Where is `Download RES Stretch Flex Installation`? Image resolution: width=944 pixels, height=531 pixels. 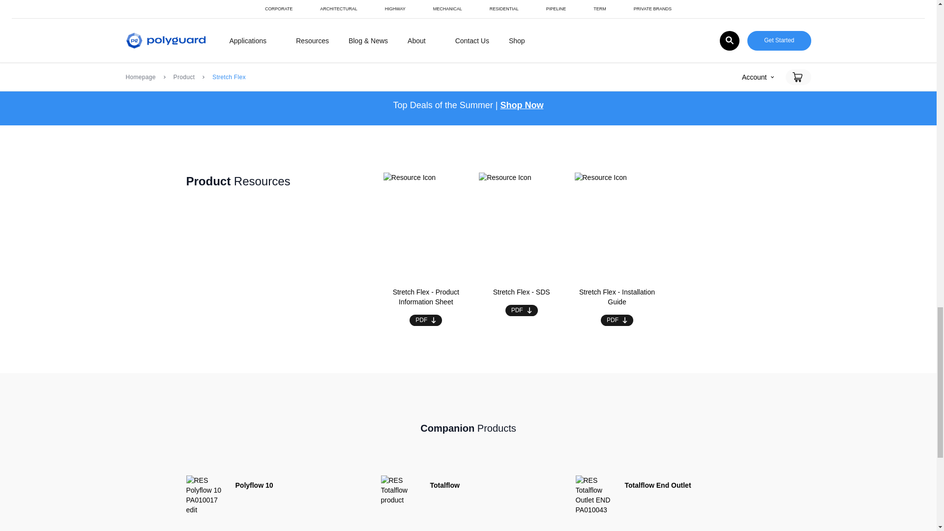 Download RES Stretch Flex Installation is located at coordinates (617, 321).